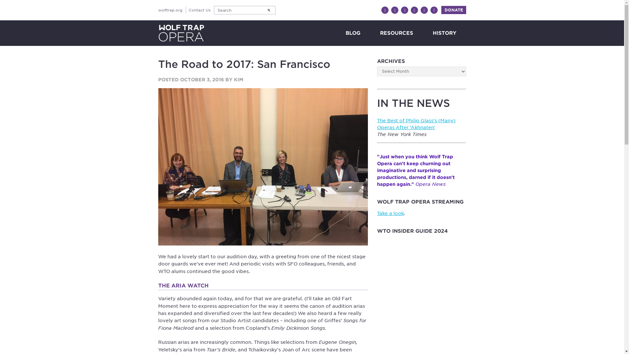 Image resolution: width=629 pixels, height=354 pixels. What do you see at coordinates (390, 213) in the screenshot?
I see `Take a look` at bounding box center [390, 213].